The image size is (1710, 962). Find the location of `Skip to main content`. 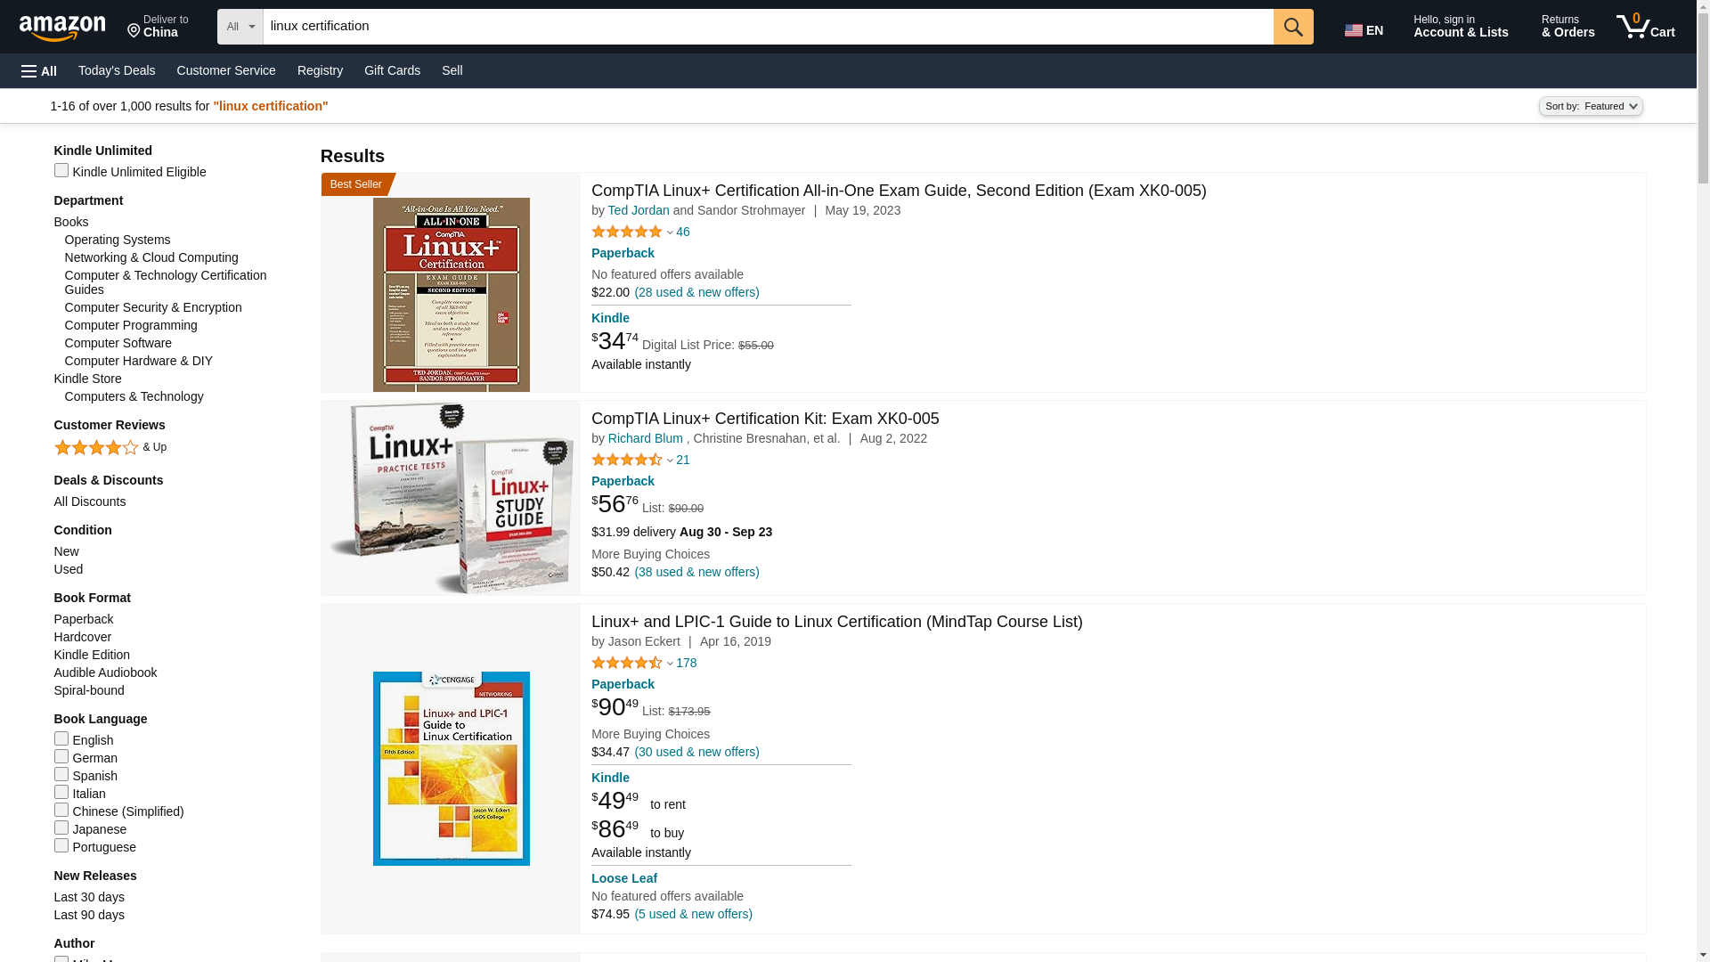

Skip to main content is located at coordinates (610, 317).